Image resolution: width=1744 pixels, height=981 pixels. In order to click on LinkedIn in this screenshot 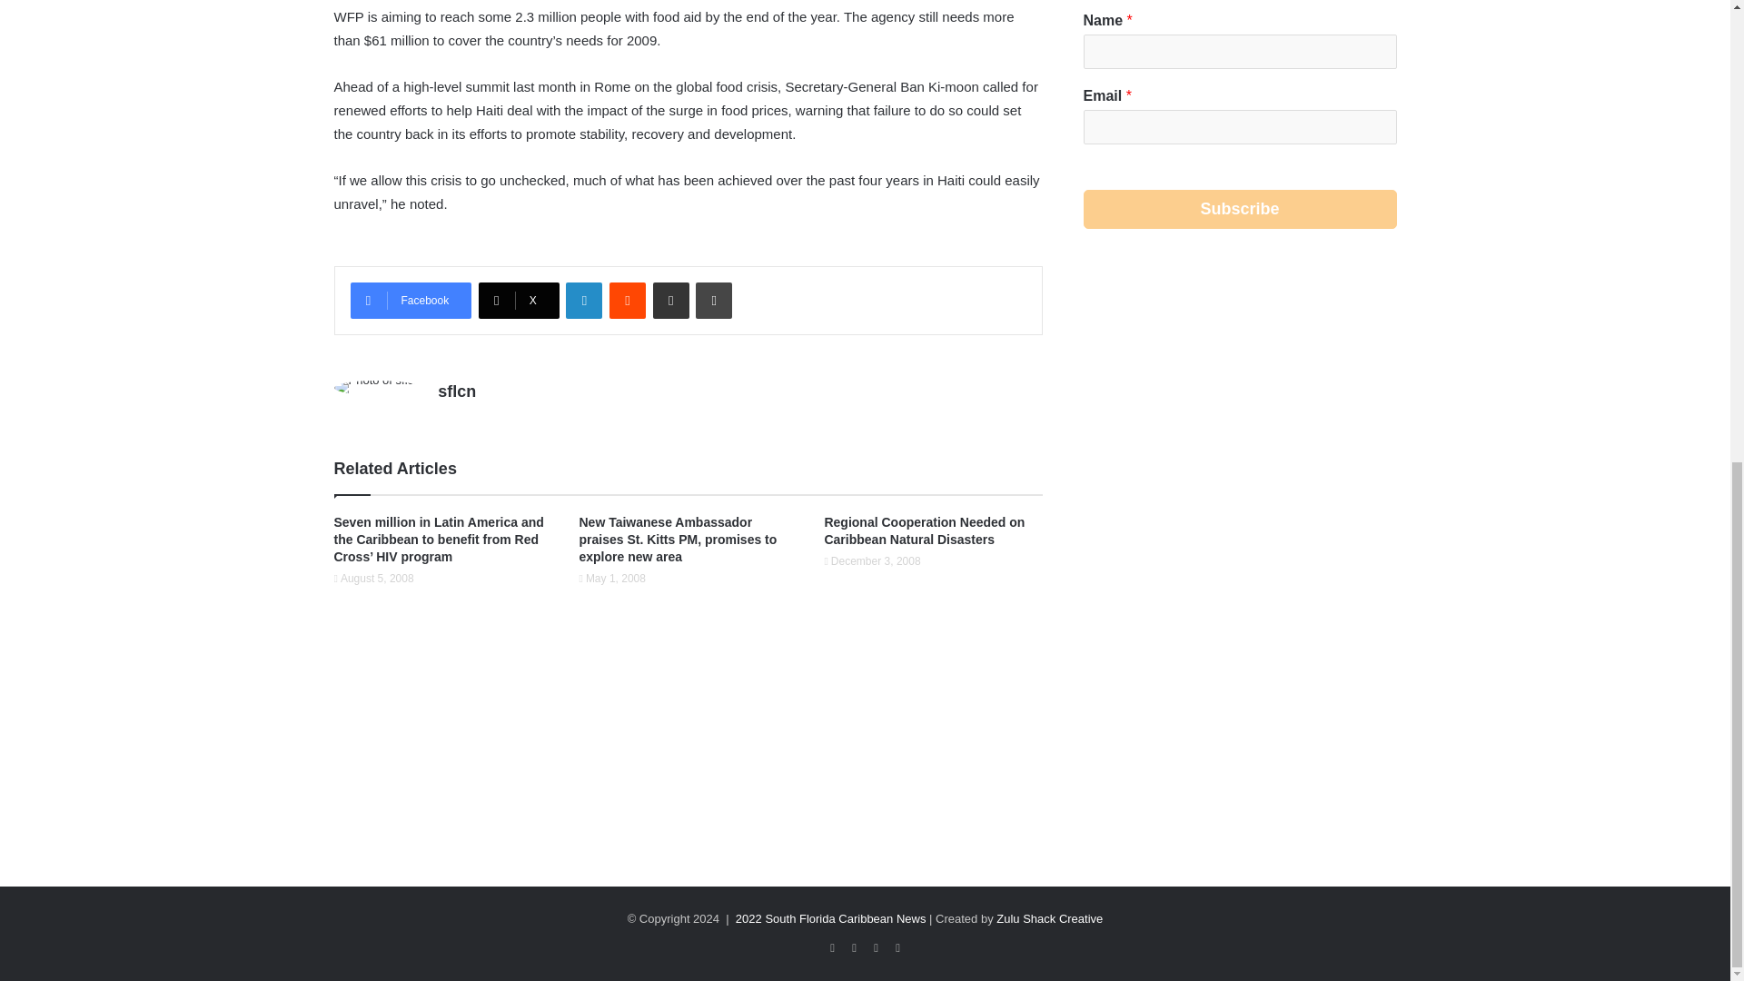, I will do `click(583, 301)`.